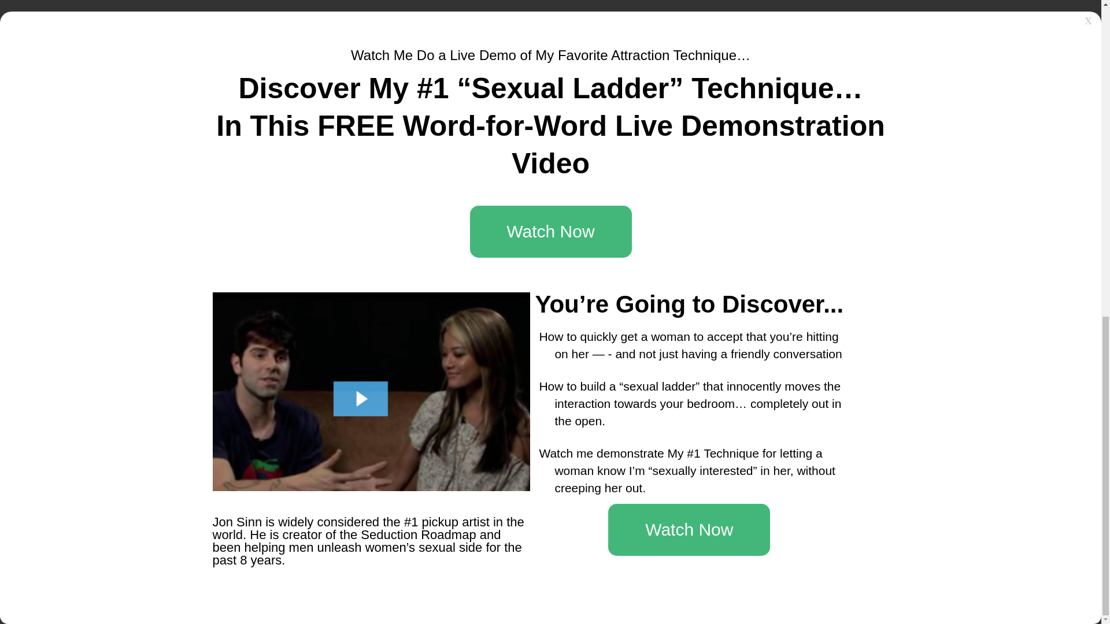  I want to click on EMAIL PRIVACY, so click(495, 148).